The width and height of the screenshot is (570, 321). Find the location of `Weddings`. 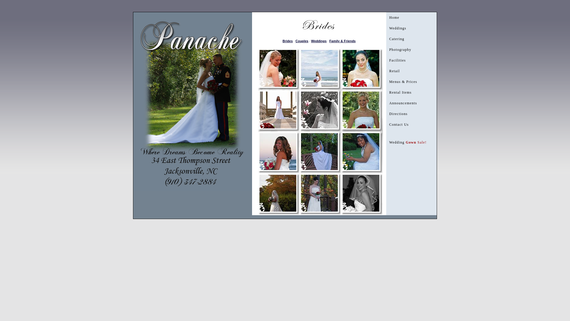

Weddings is located at coordinates (411, 28).